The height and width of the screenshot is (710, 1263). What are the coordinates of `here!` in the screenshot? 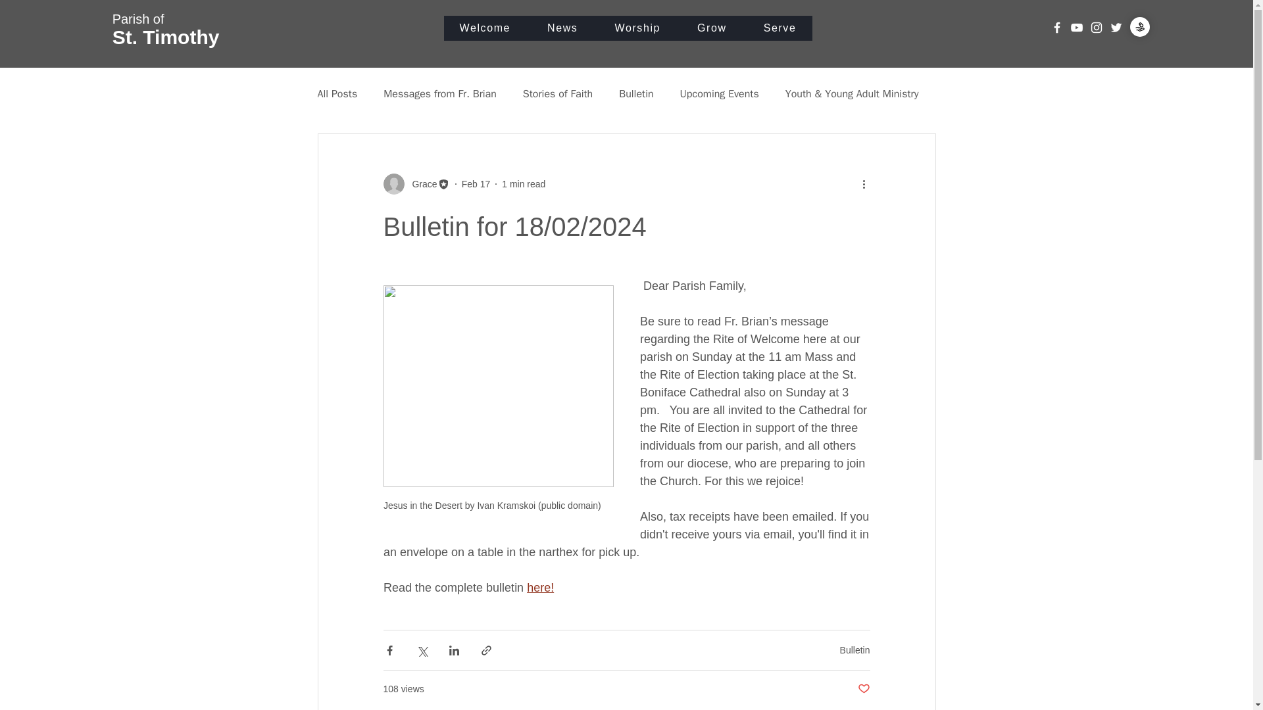 It's located at (720, 93).